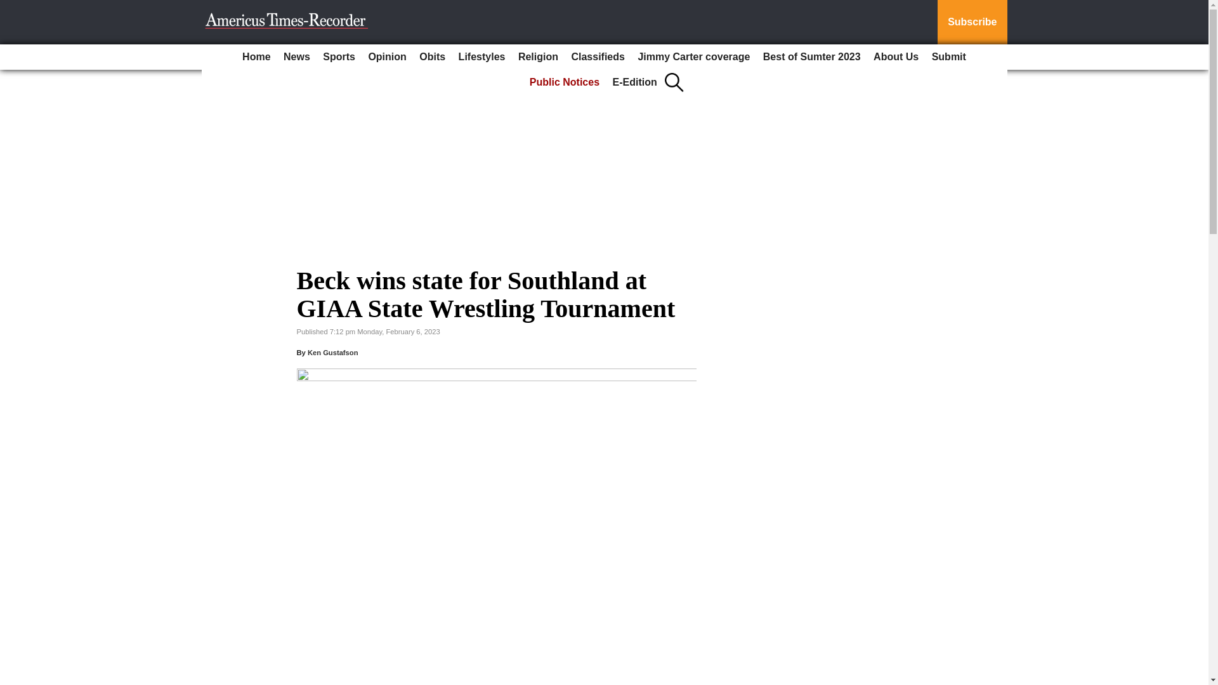  I want to click on Go, so click(11, 8).